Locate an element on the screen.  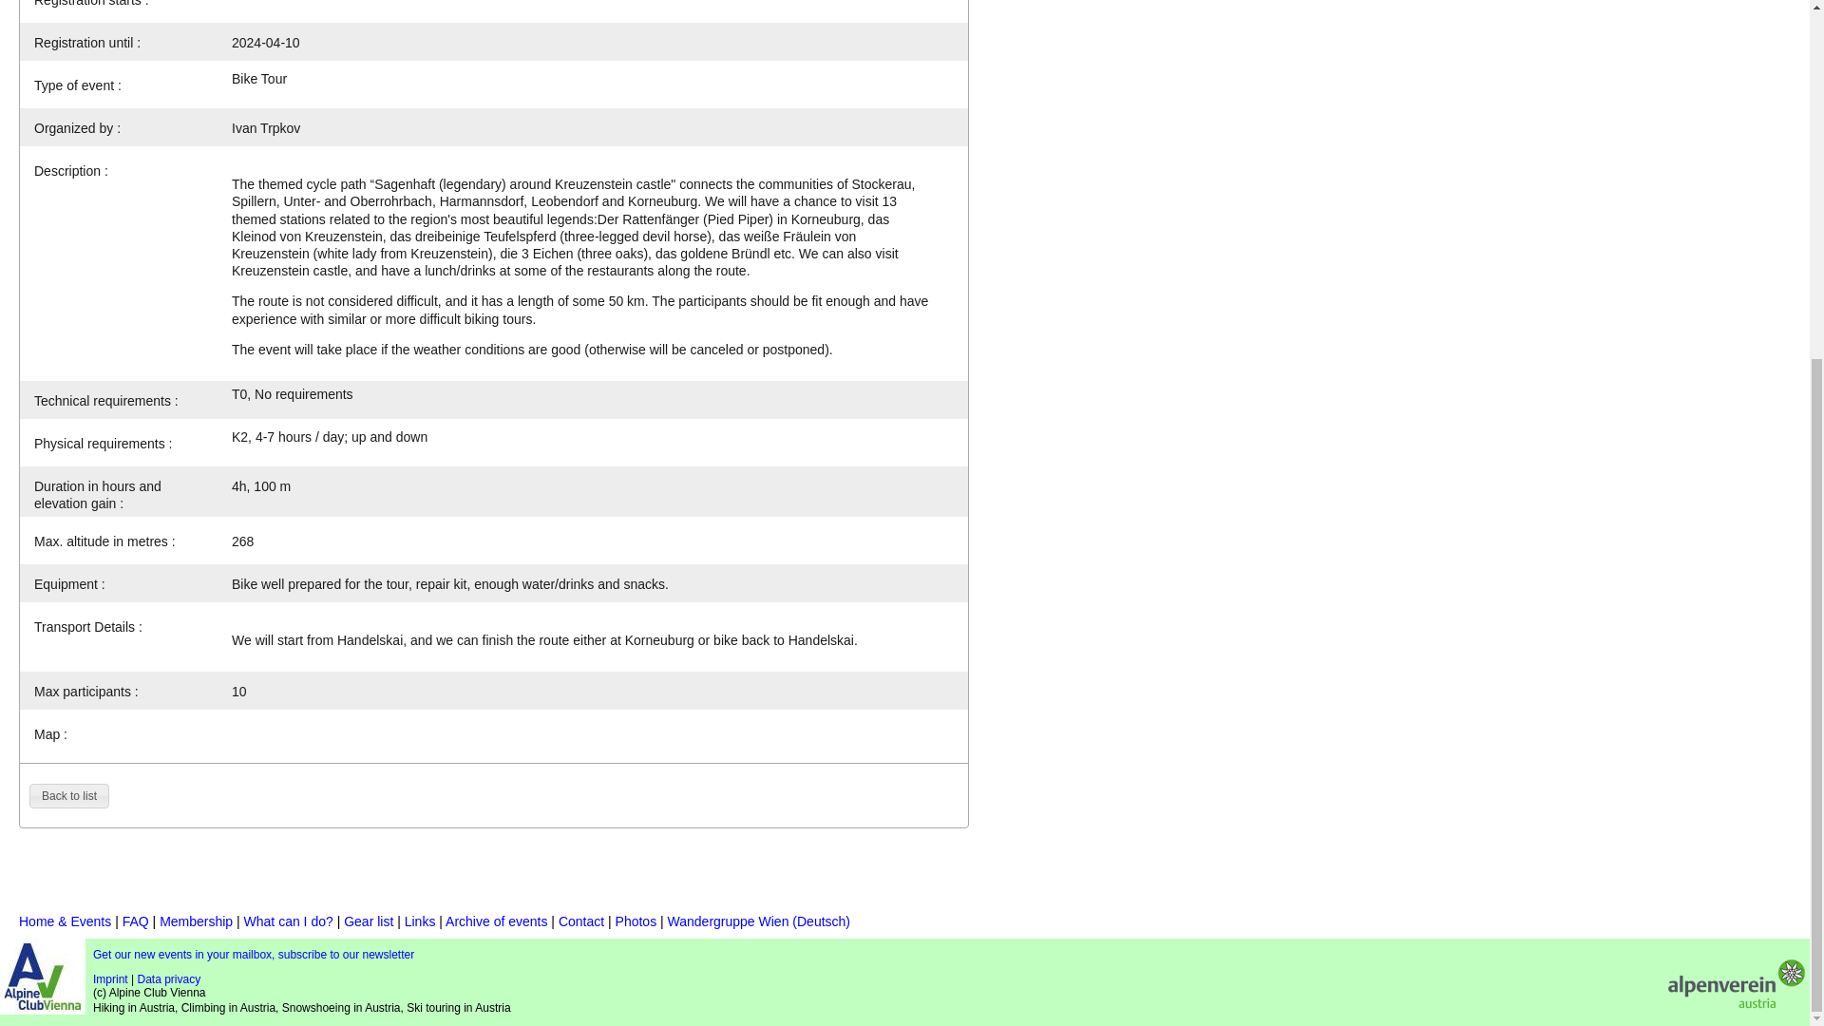
Back to list is located at coordinates (68, 796).